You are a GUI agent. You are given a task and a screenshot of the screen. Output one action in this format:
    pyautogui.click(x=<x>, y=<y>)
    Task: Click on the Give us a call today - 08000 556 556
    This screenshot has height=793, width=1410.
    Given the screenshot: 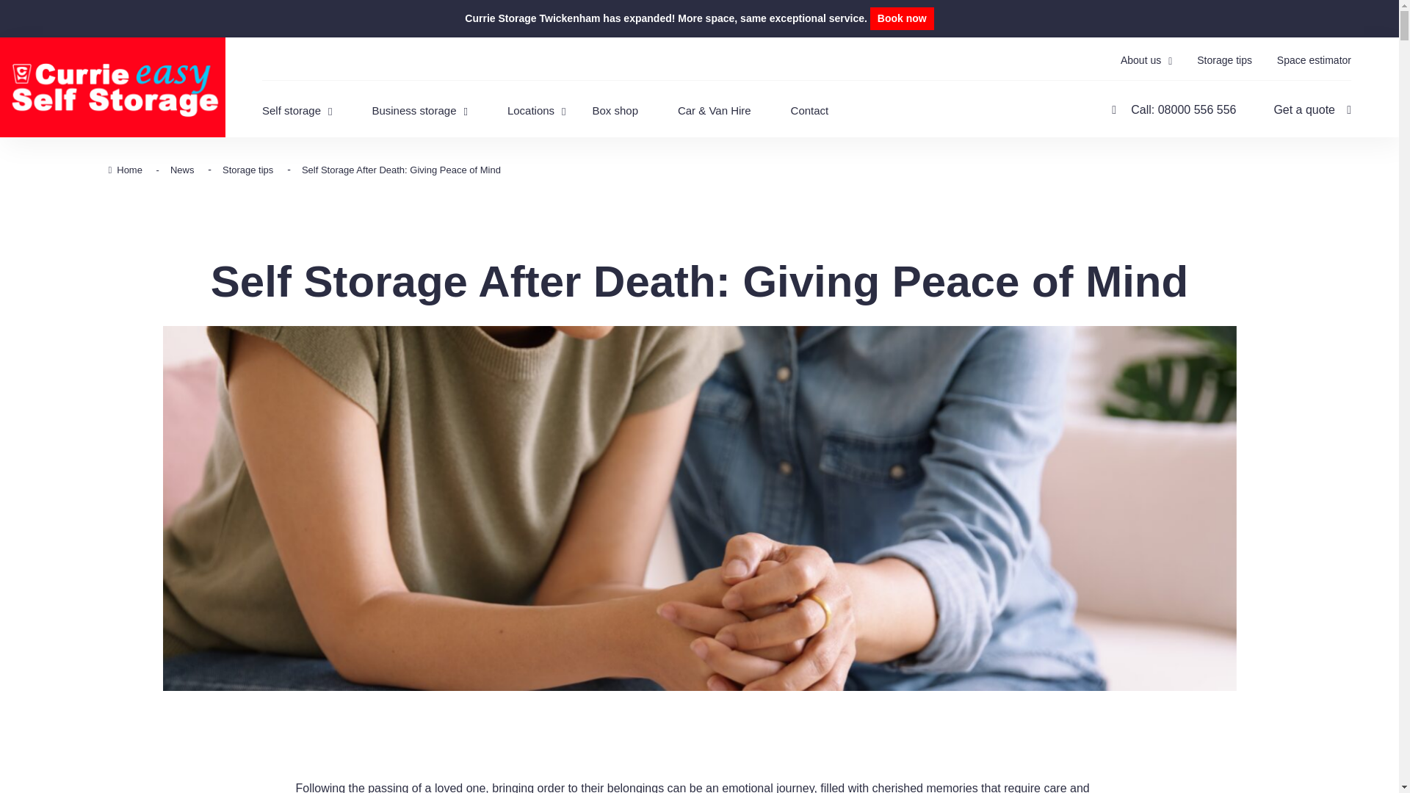 What is the action you would take?
    pyautogui.click(x=1174, y=109)
    